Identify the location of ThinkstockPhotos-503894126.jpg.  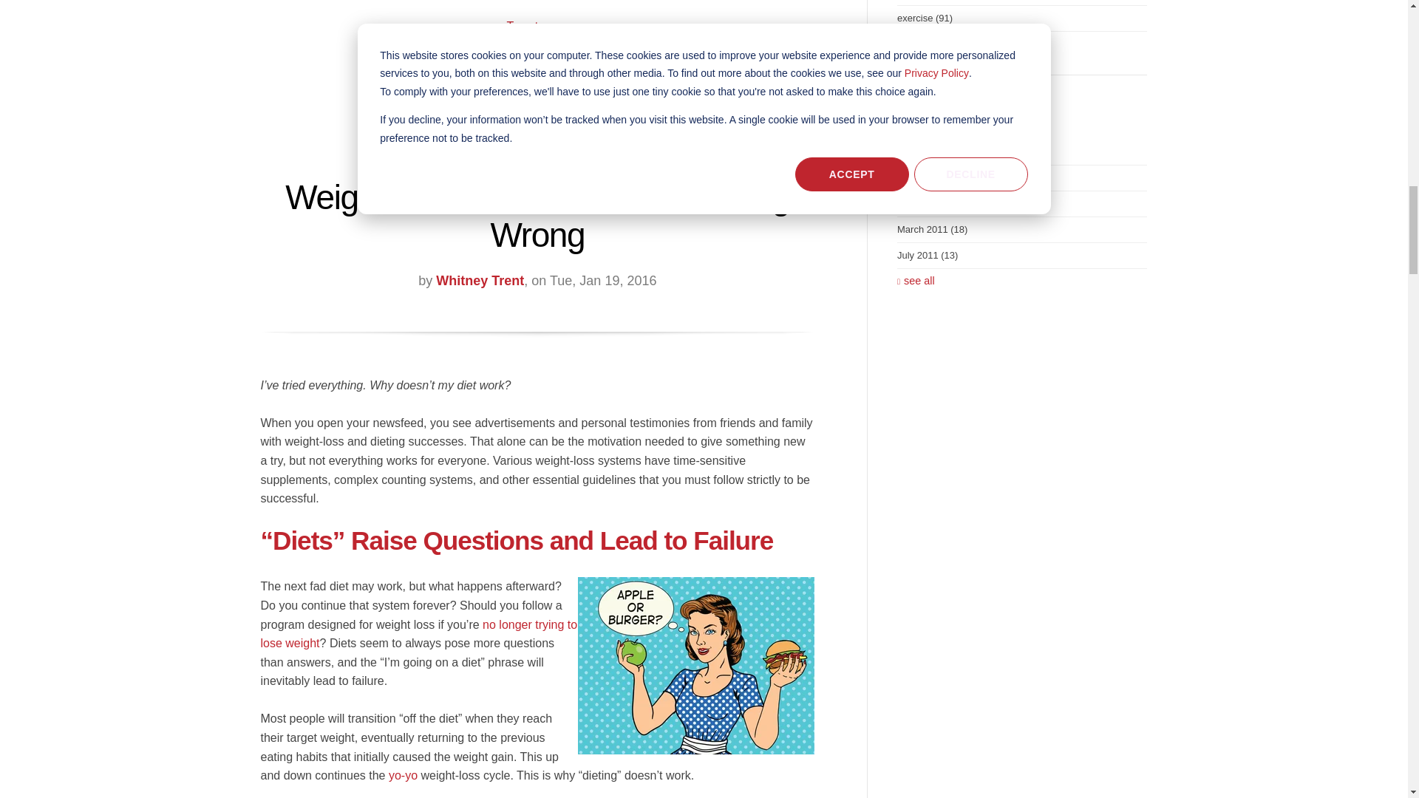
(696, 665).